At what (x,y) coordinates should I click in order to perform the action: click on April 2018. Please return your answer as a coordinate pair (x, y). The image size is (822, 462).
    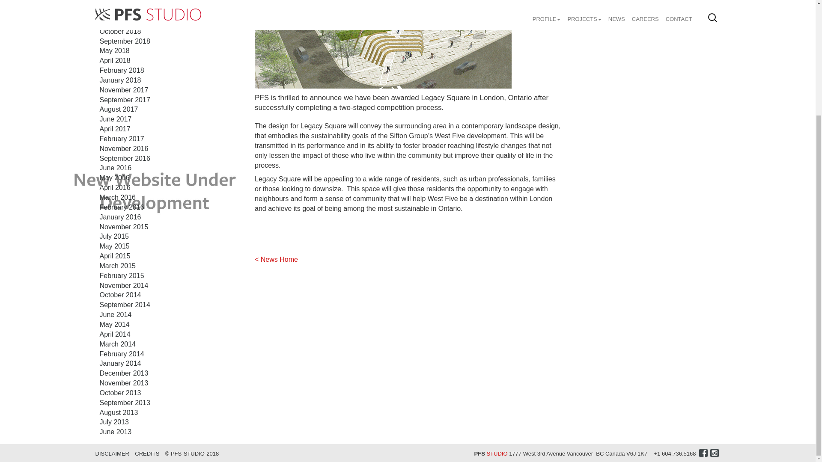
    Looking at the image, I should click on (115, 60).